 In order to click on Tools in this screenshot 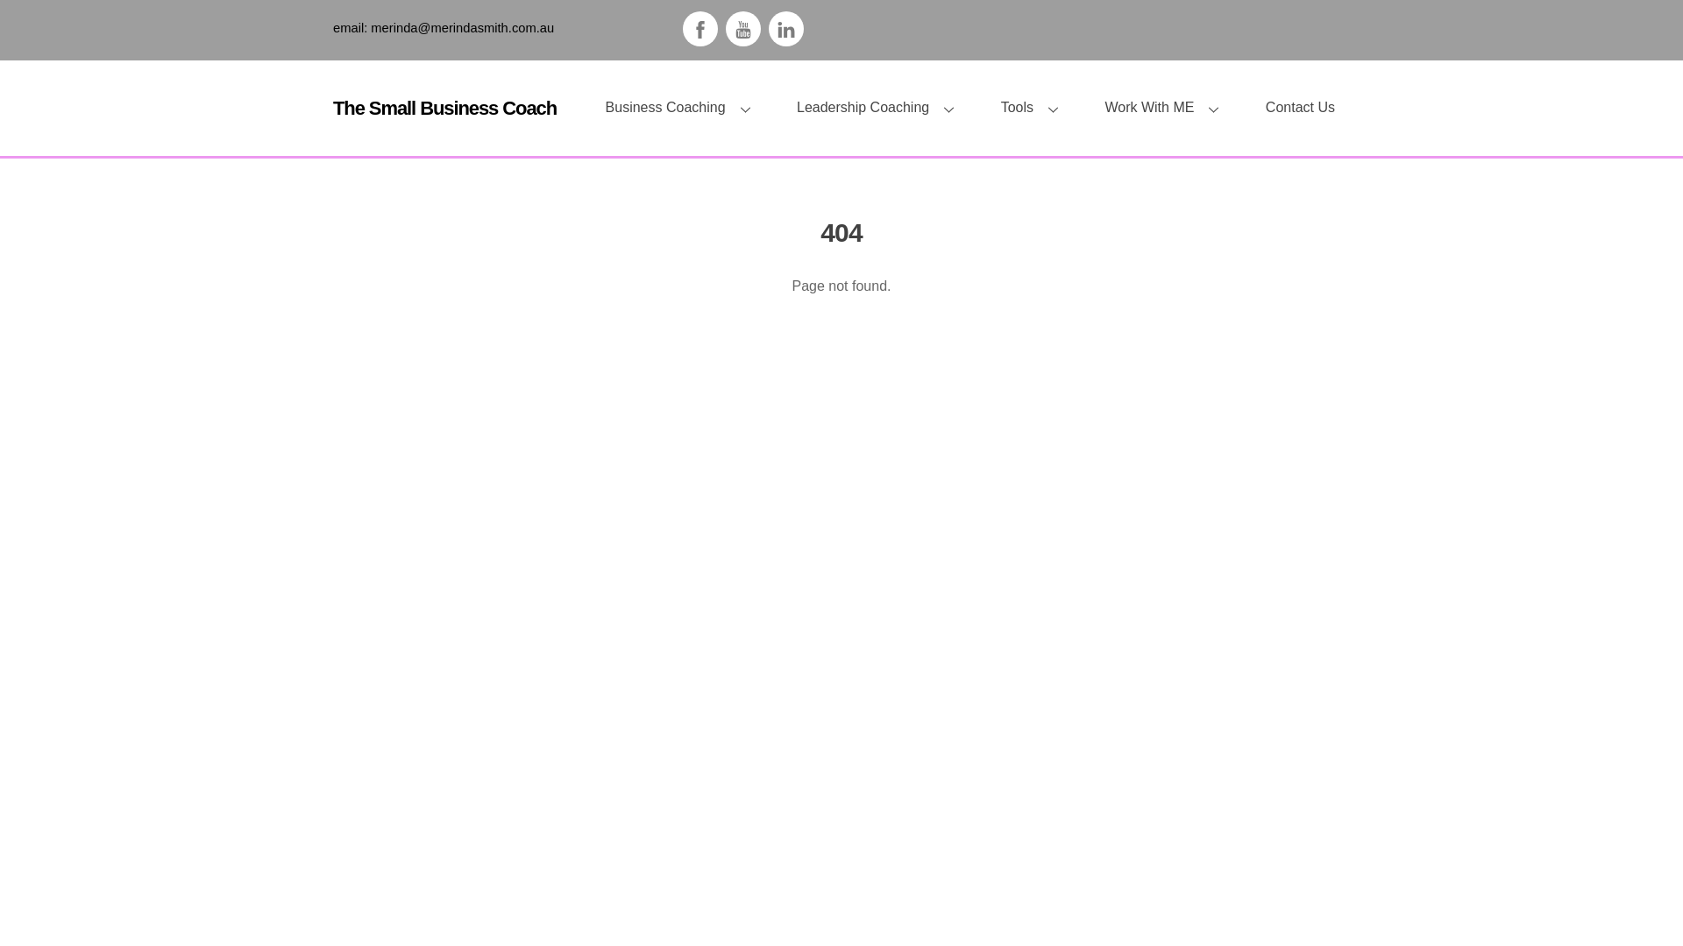, I will do `click(1036, 108)`.